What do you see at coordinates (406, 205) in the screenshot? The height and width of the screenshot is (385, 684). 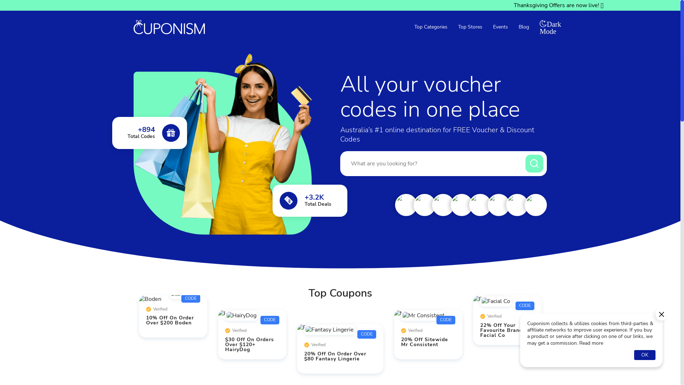 I see `Chemist Direct` at bounding box center [406, 205].